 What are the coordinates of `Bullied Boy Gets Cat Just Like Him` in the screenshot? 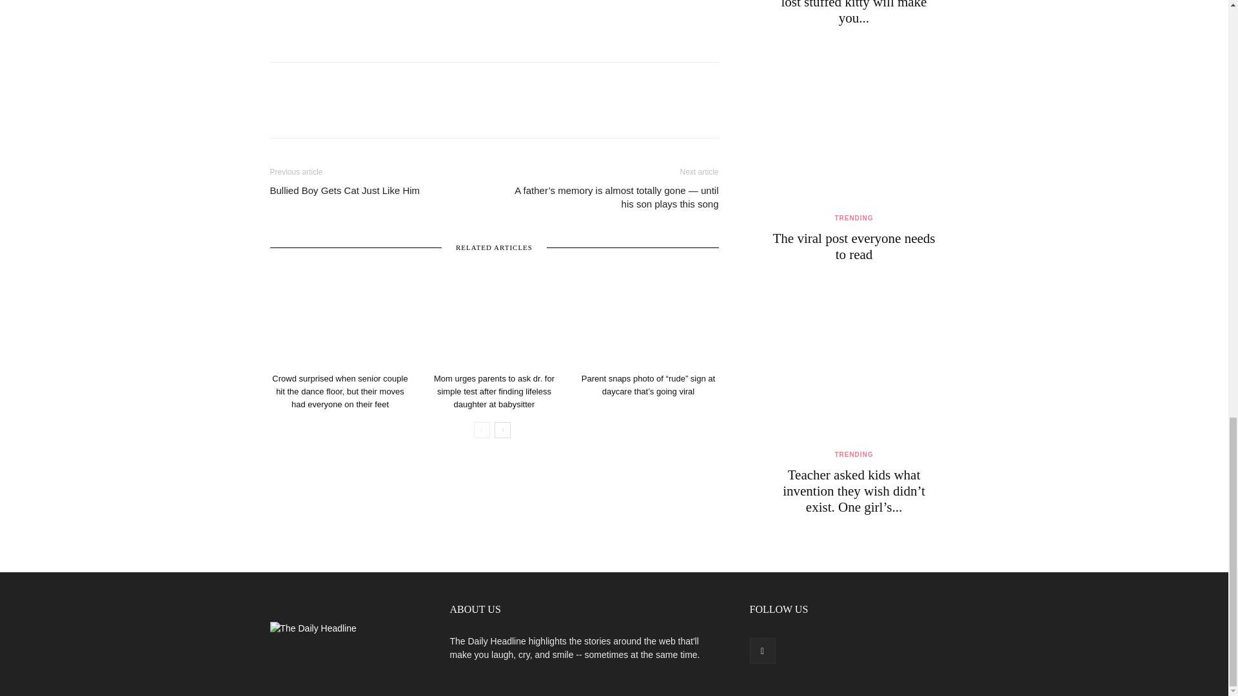 It's located at (344, 190).